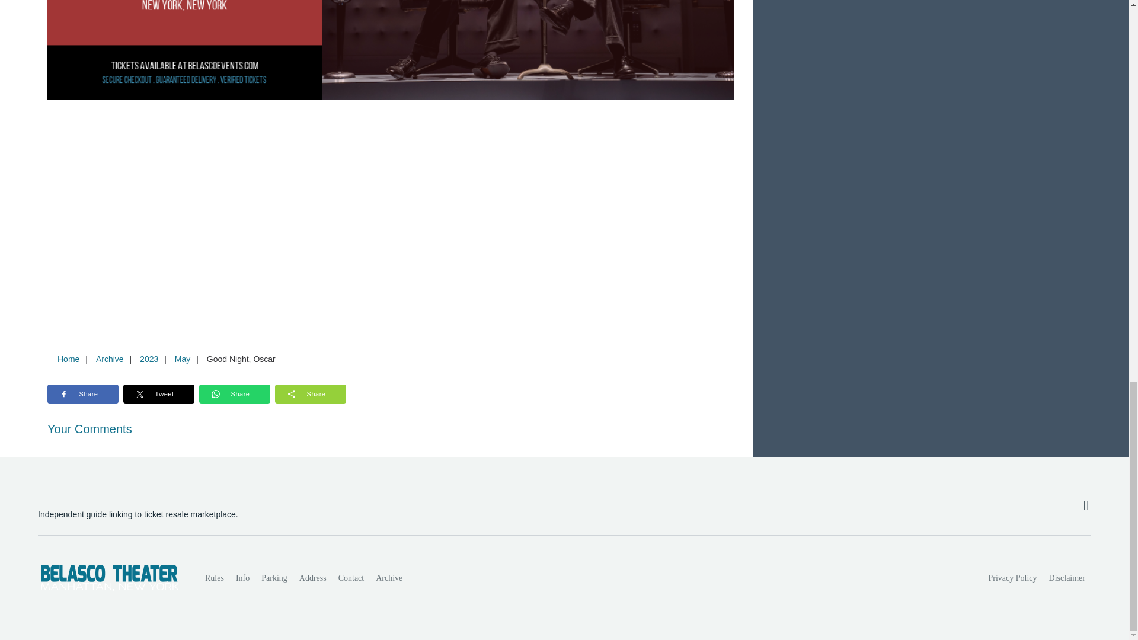 This screenshot has height=640, width=1138. I want to click on Good Night, Oscar at Belasco Theatre tickets, so click(391, 50).